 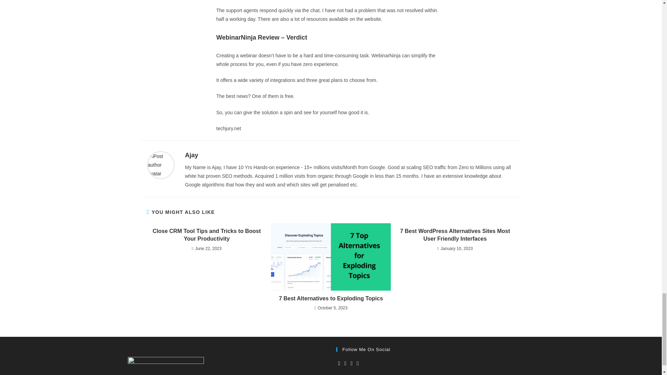 What do you see at coordinates (191, 155) in the screenshot?
I see `Visit author page` at bounding box center [191, 155].